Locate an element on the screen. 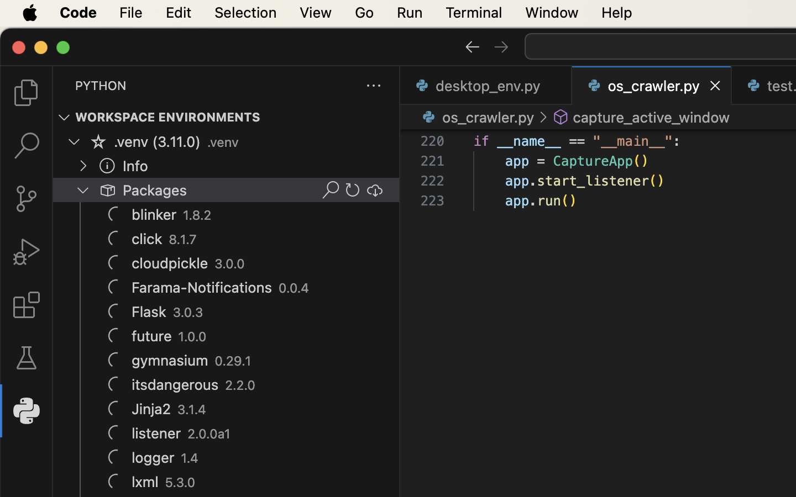 The image size is (796, 497). blinker is located at coordinates (154, 215).